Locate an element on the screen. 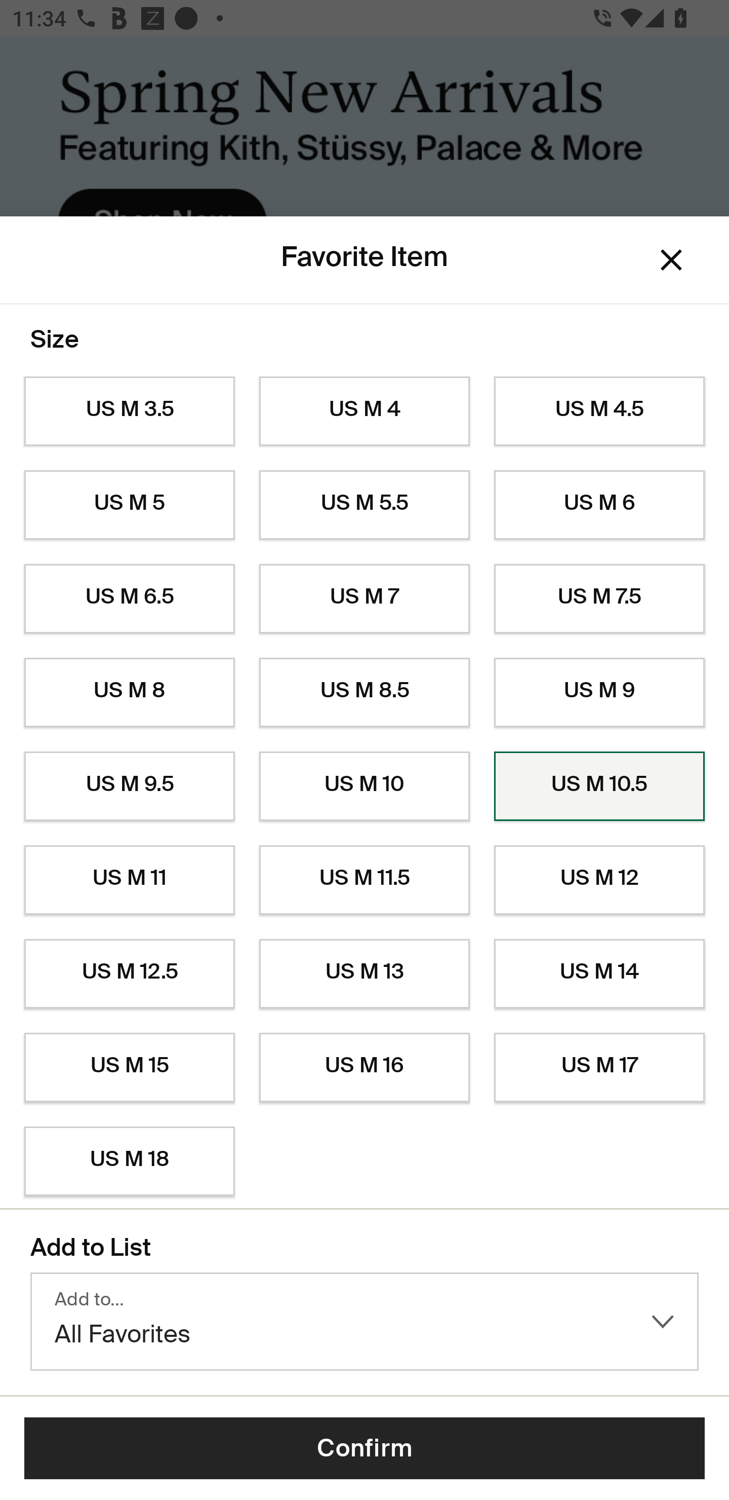 This screenshot has height=1500, width=729. Confirm is located at coordinates (364, 1448).